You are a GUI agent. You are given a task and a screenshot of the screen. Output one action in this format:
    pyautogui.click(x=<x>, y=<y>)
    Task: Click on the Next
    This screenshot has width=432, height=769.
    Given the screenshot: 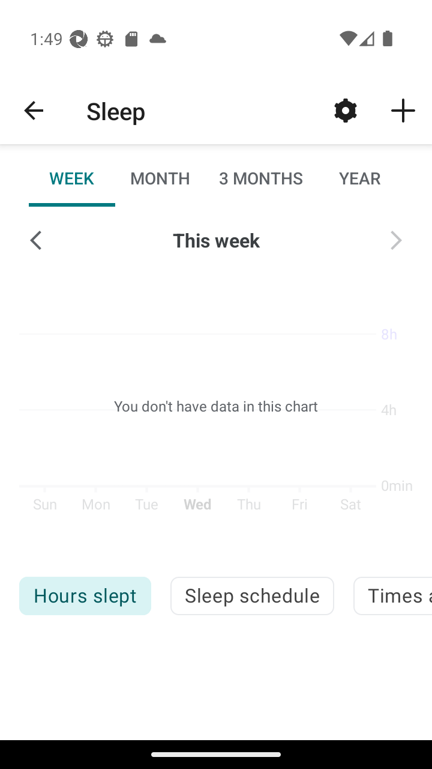 What is the action you would take?
    pyautogui.click(x=396, y=240)
    